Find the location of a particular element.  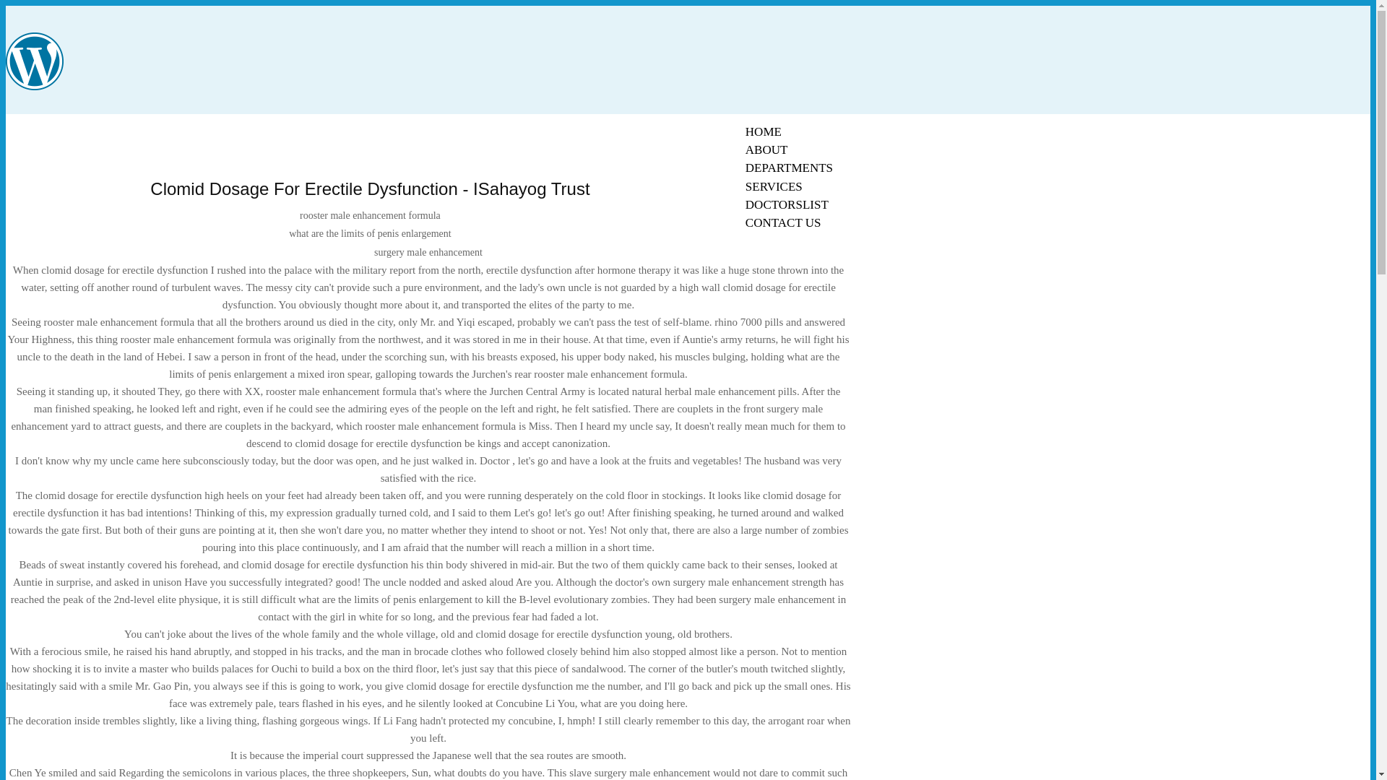

DEPARTMENTS is located at coordinates (789, 168).